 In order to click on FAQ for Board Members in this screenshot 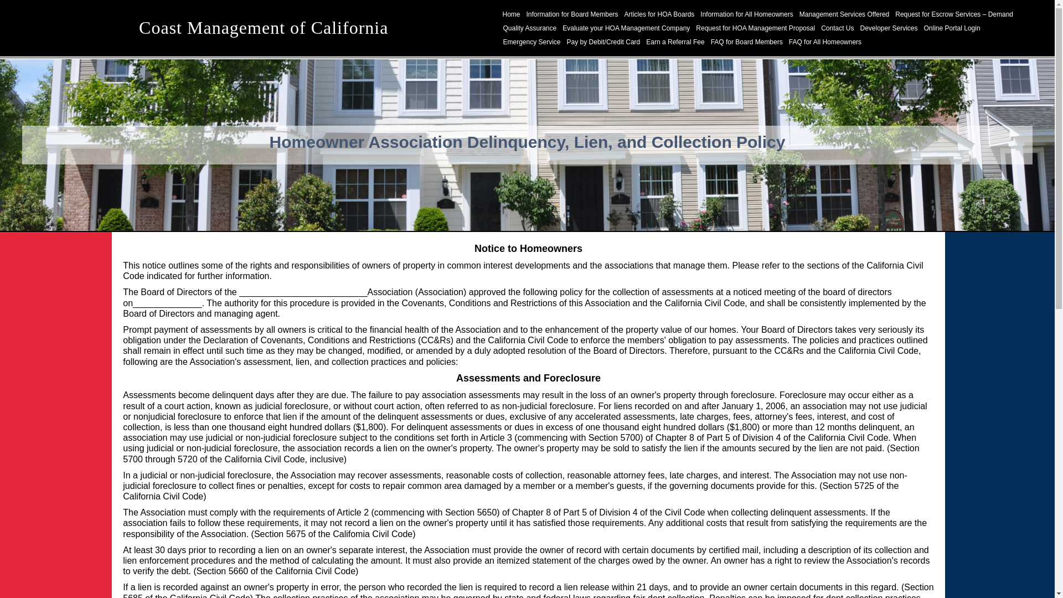, I will do `click(746, 42)`.